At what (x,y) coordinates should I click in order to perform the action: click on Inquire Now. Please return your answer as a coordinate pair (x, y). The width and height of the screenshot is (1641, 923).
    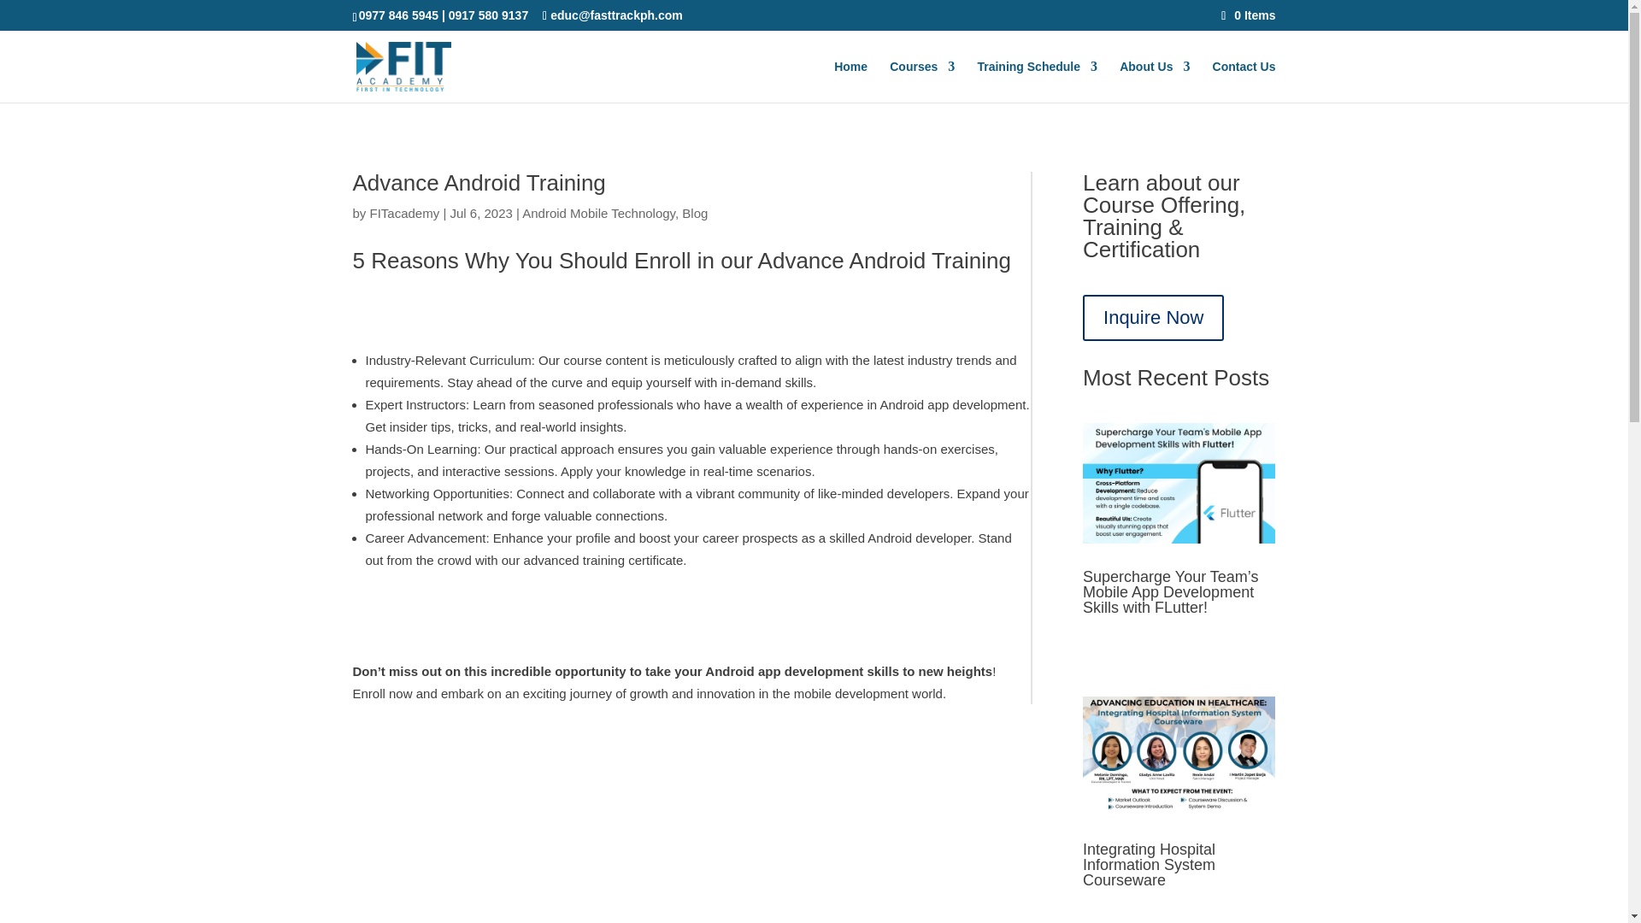
    Looking at the image, I should click on (1154, 318).